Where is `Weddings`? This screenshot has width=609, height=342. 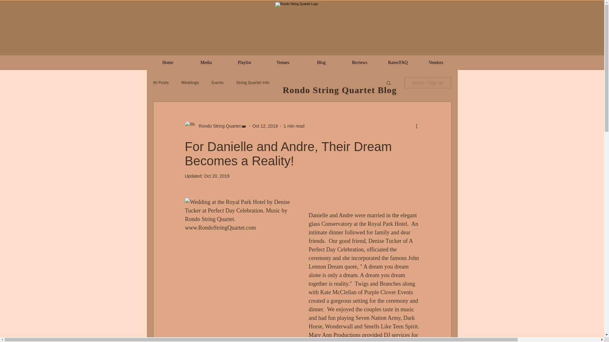 Weddings is located at coordinates (190, 82).